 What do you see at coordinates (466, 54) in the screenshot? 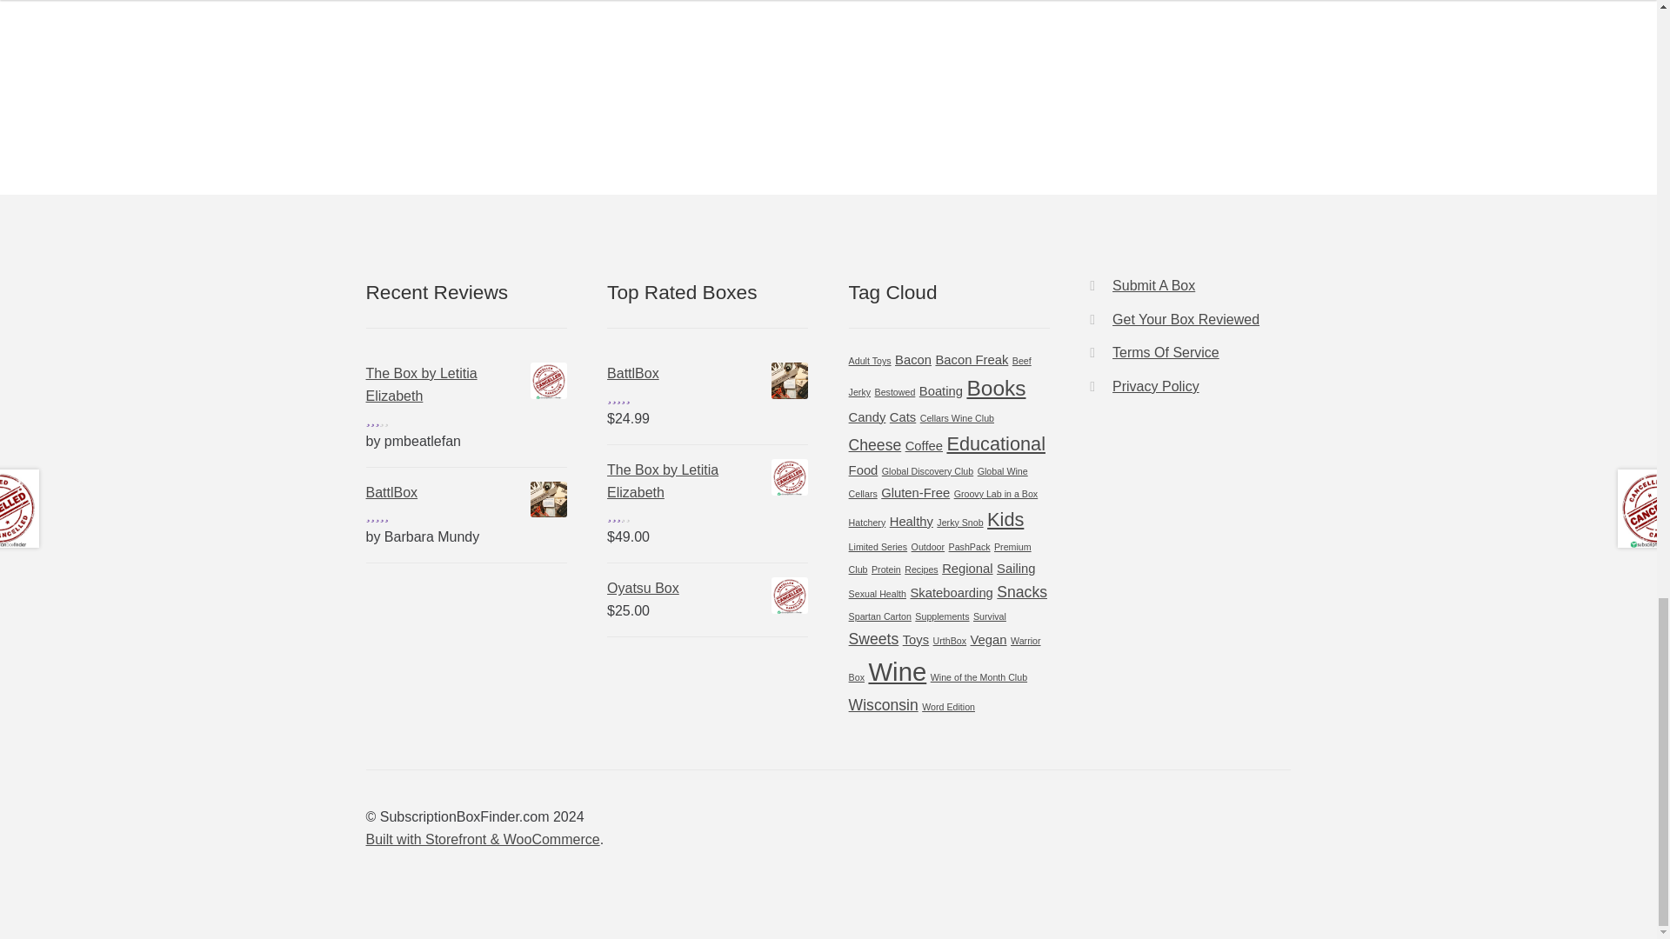
I see `Advertisement` at bounding box center [466, 54].